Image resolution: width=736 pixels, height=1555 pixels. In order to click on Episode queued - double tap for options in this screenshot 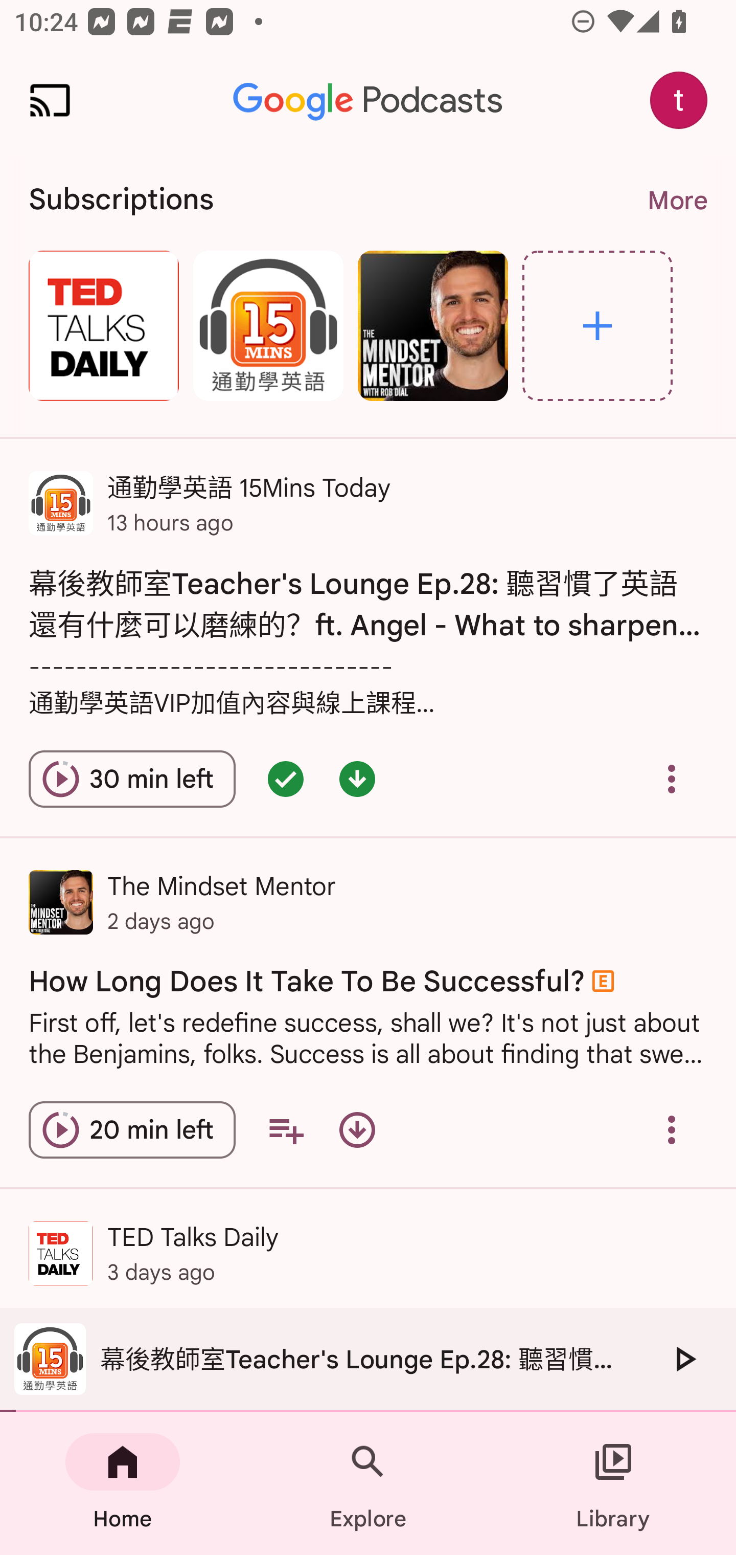, I will do `click(286, 779)`.